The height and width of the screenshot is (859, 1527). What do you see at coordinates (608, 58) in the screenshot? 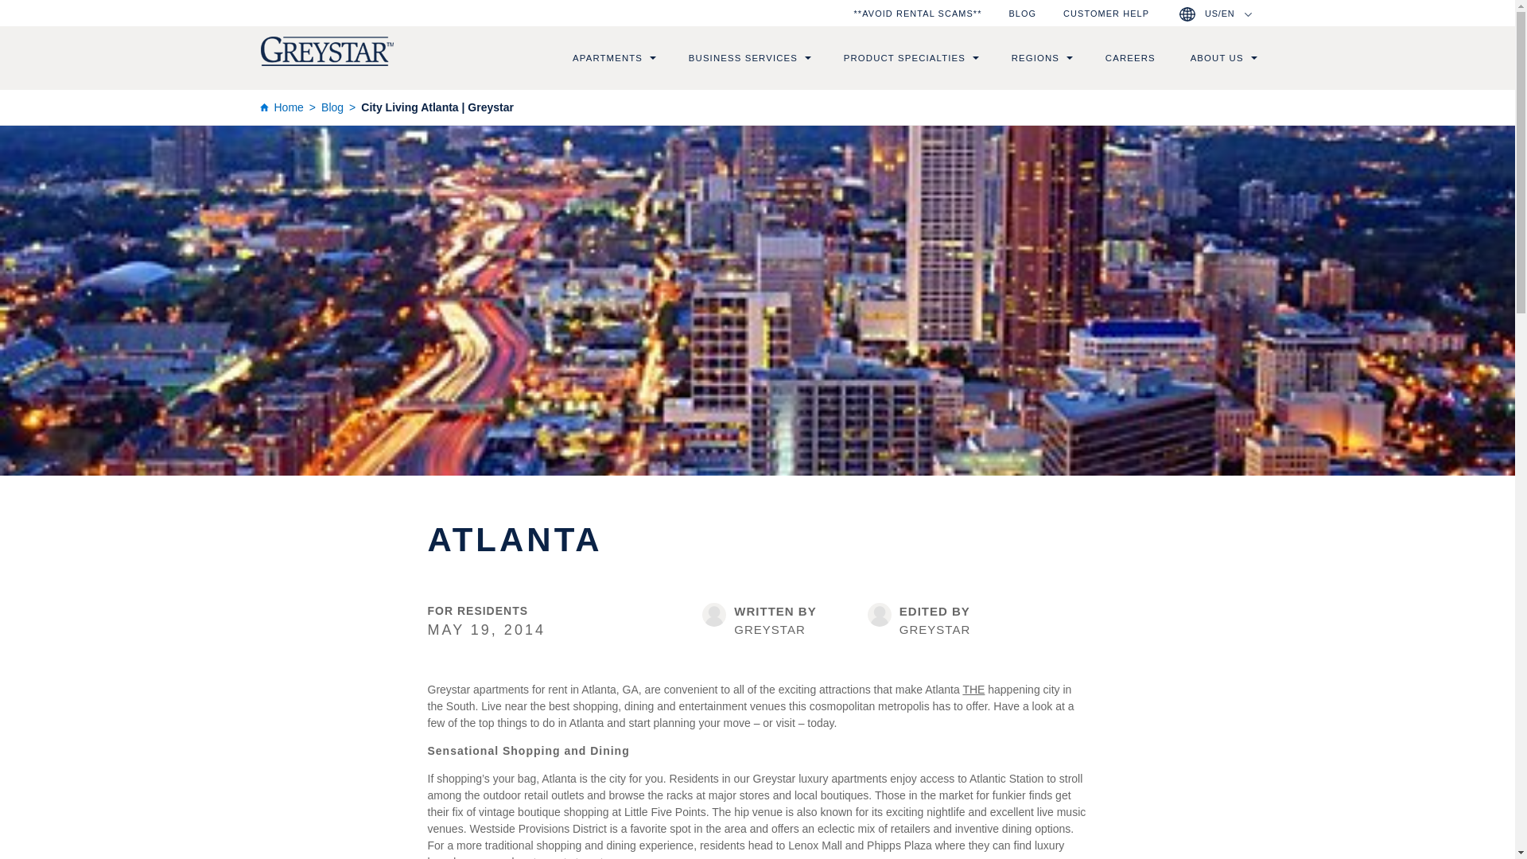
I see `APARTMENTS` at bounding box center [608, 58].